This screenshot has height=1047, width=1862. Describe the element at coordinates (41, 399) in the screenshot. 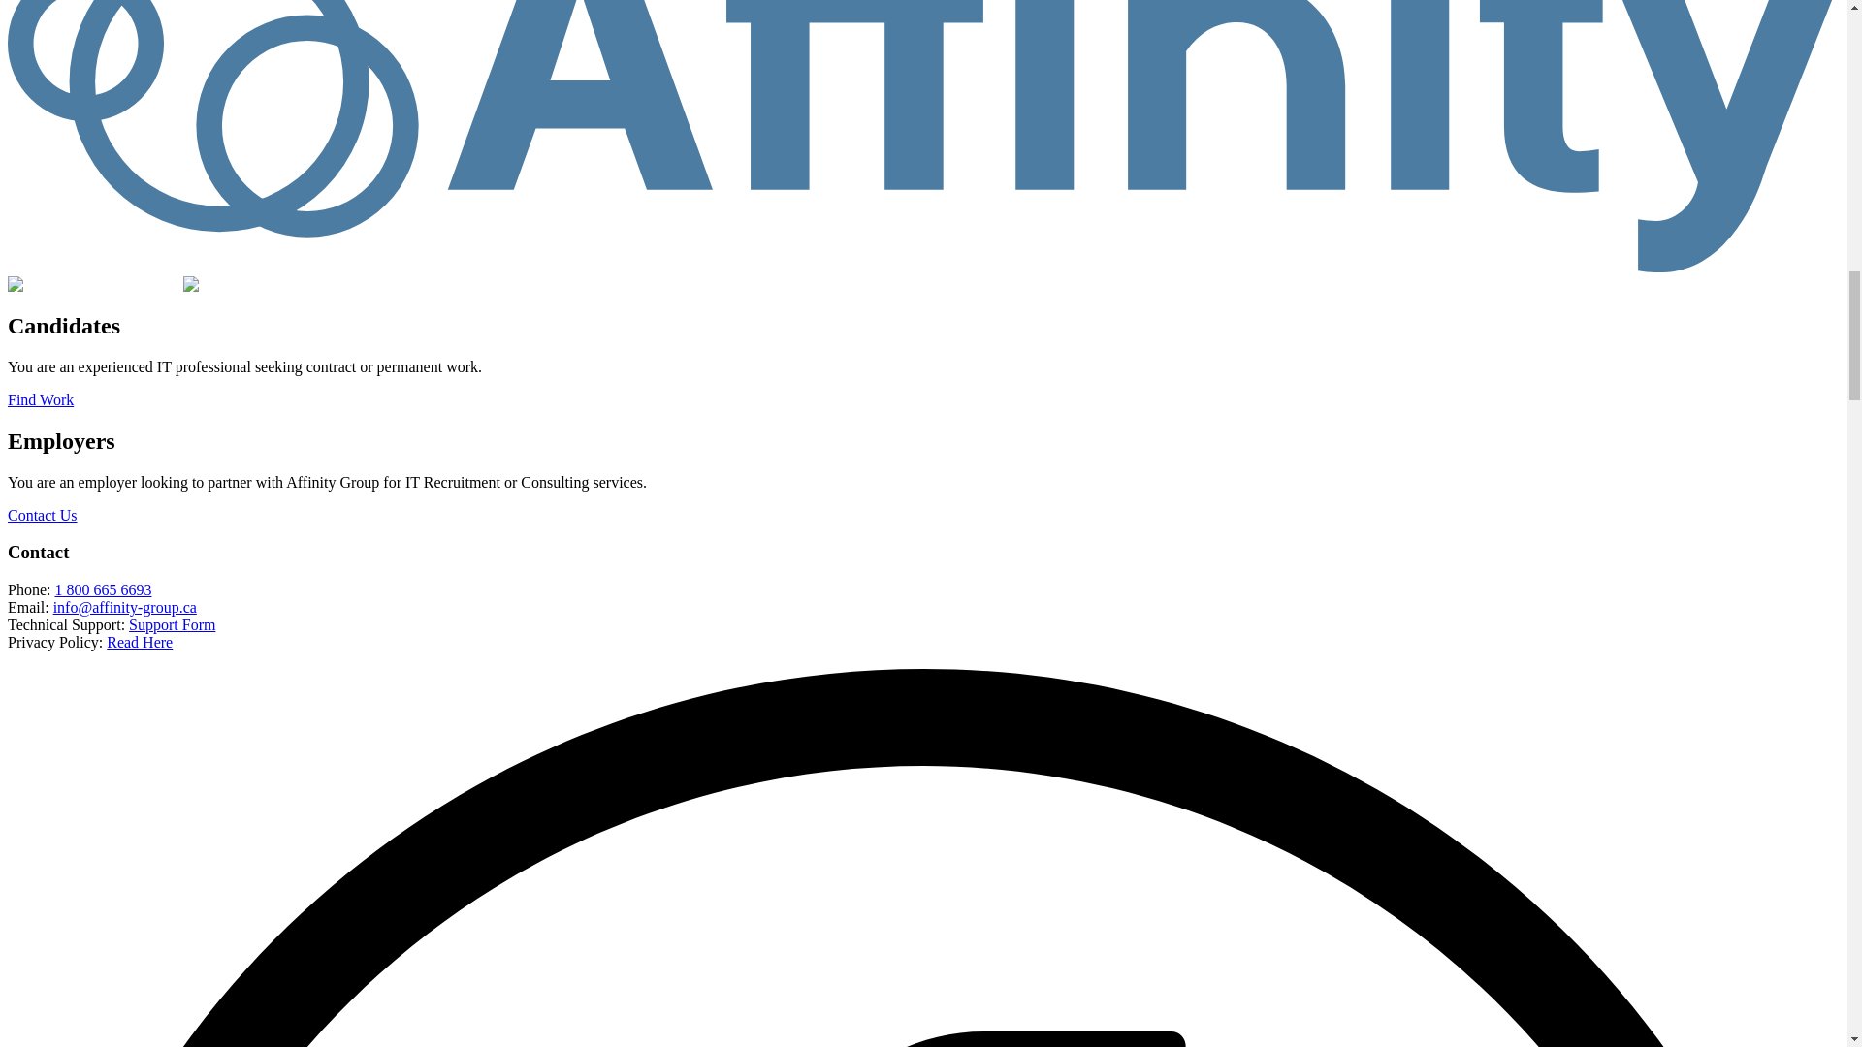

I see `Find Work` at that location.